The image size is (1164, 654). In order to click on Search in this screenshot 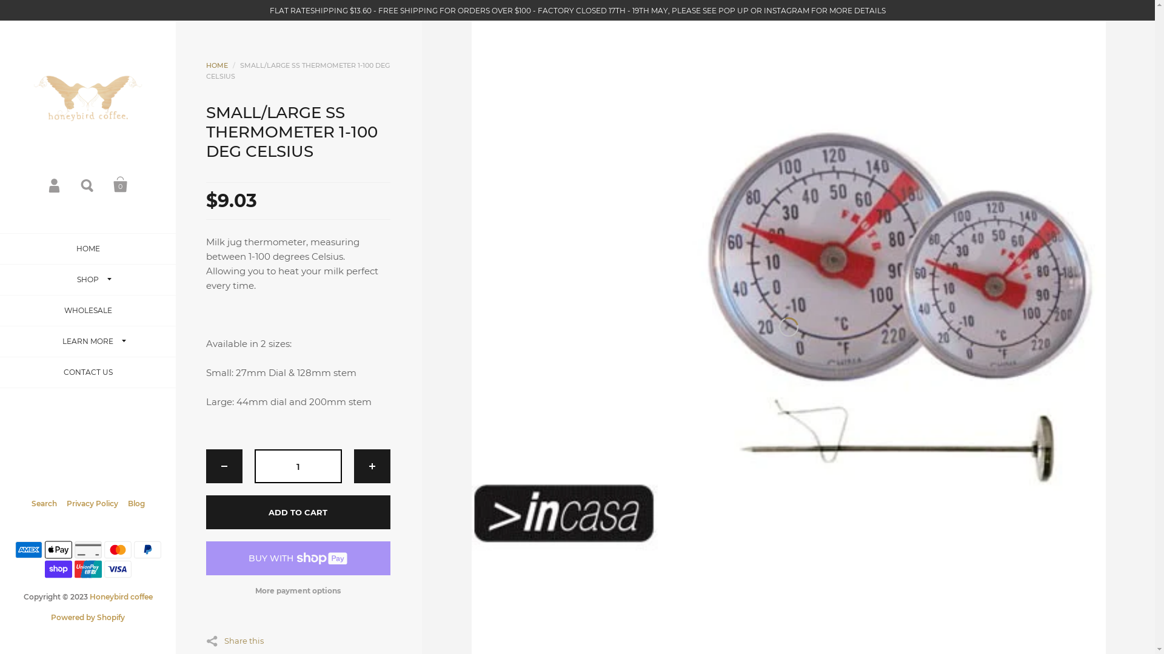, I will do `click(48, 504)`.